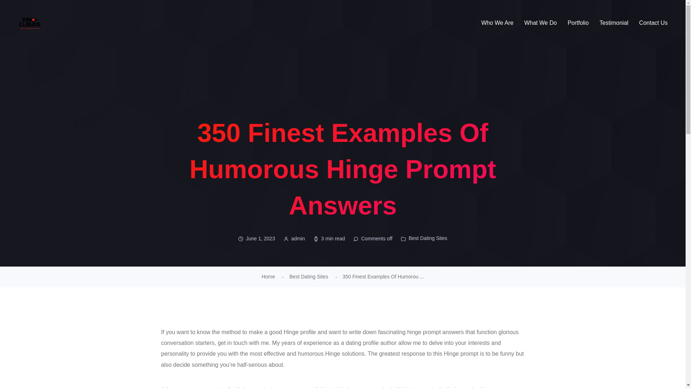 The image size is (691, 388). What do you see at coordinates (383, 277) in the screenshot?
I see `350 Finest Examples Of Humorous Hinge Prompt Answers` at bounding box center [383, 277].